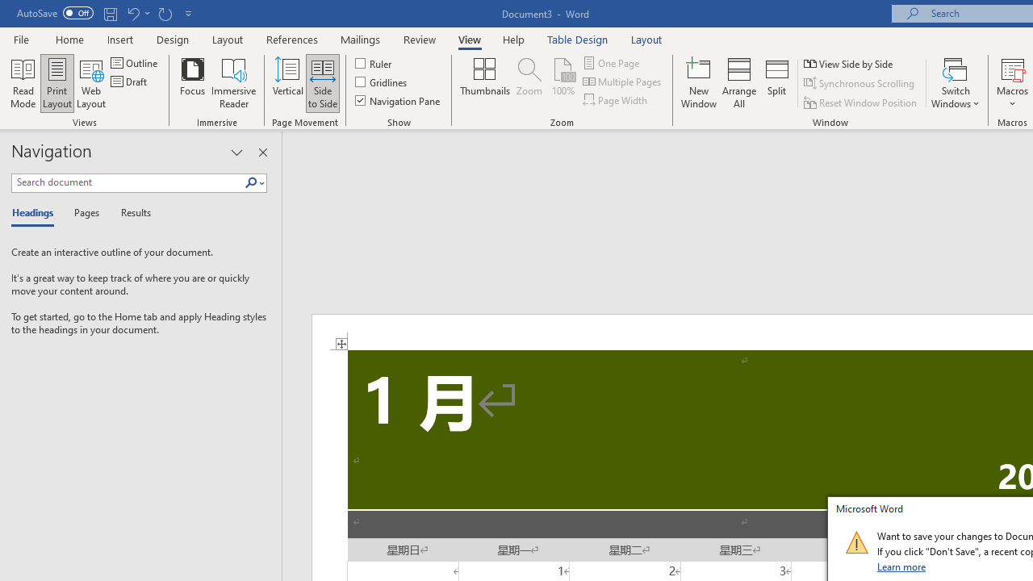 The width and height of the screenshot is (1033, 581). Describe the element at coordinates (192, 82) in the screenshot. I see `Focus` at that location.